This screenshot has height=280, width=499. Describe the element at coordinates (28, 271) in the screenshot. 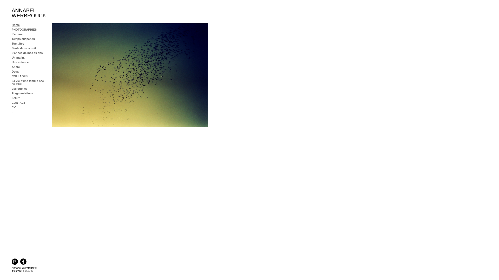

I see `Berta.me` at that location.